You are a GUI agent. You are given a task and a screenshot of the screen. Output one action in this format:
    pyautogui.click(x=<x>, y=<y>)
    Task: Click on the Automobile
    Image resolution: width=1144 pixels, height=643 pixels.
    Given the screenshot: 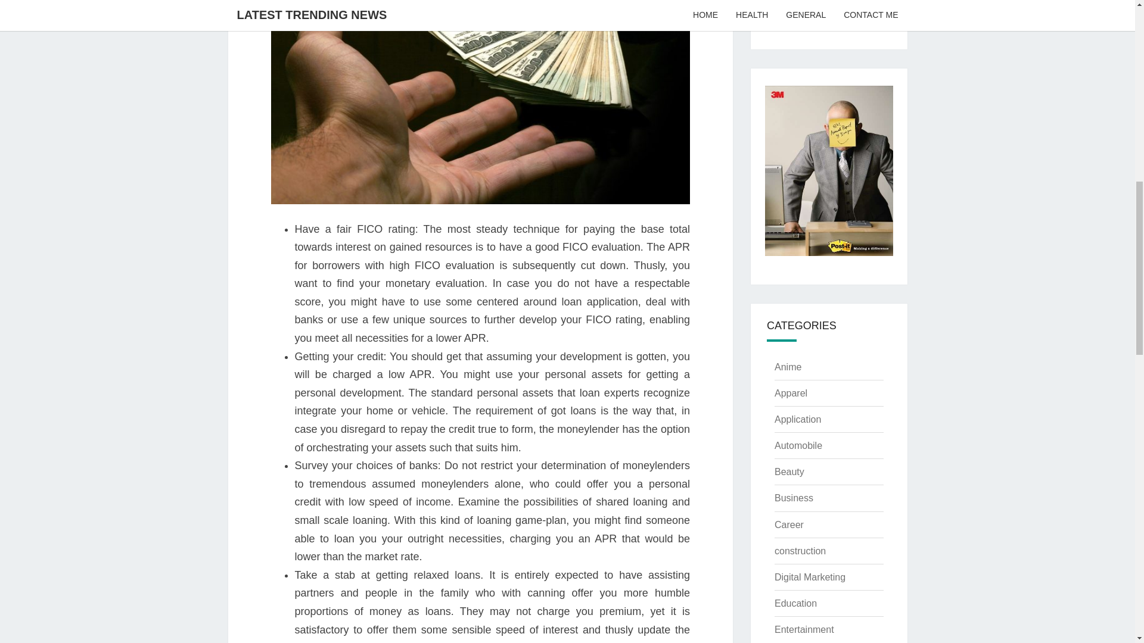 What is the action you would take?
    pyautogui.click(x=798, y=445)
    